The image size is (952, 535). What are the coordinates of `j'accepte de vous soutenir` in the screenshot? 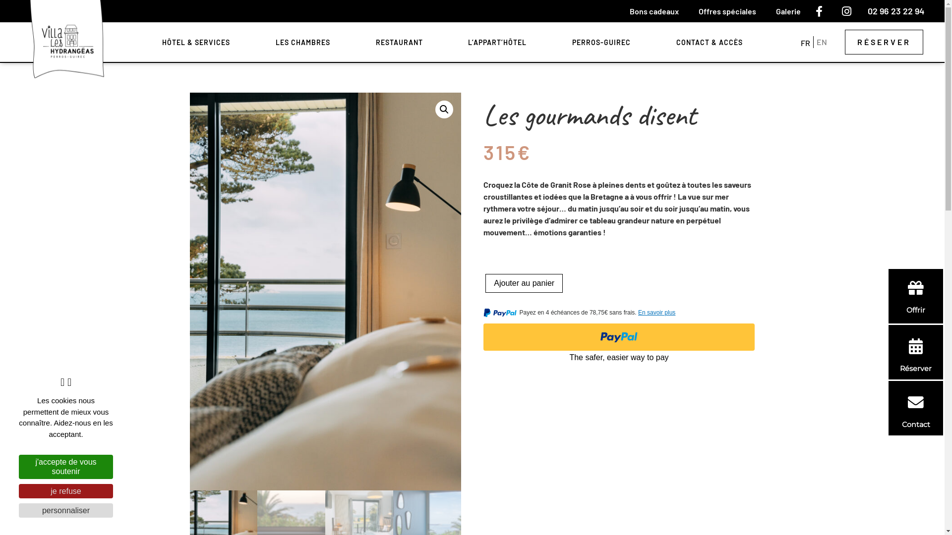 It's located at (66, 467).